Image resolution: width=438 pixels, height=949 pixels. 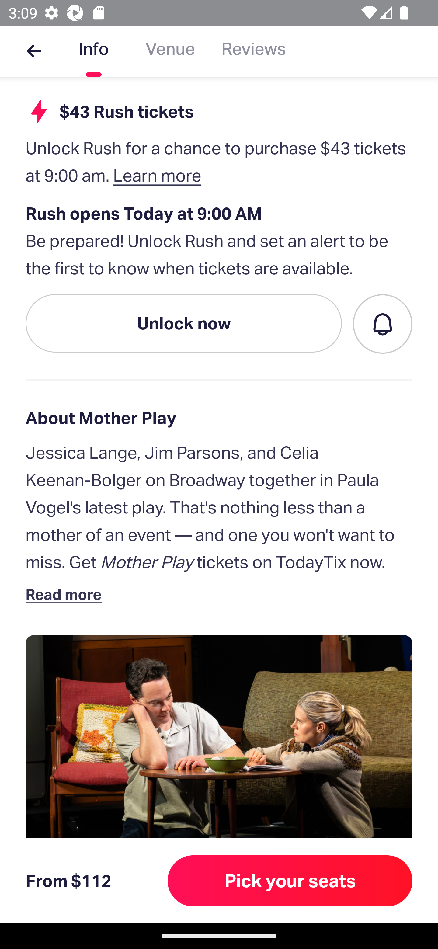 I want to click on About Mother Play, so click(x=219, y=418).